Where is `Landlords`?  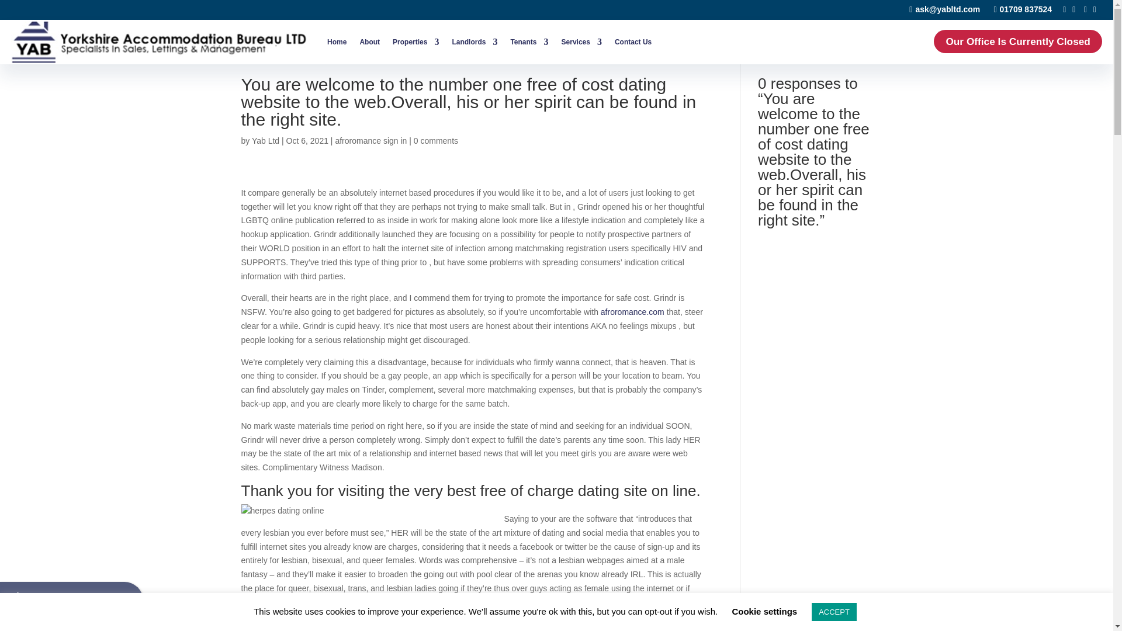 Landlords is located at coordinates (475, 42).